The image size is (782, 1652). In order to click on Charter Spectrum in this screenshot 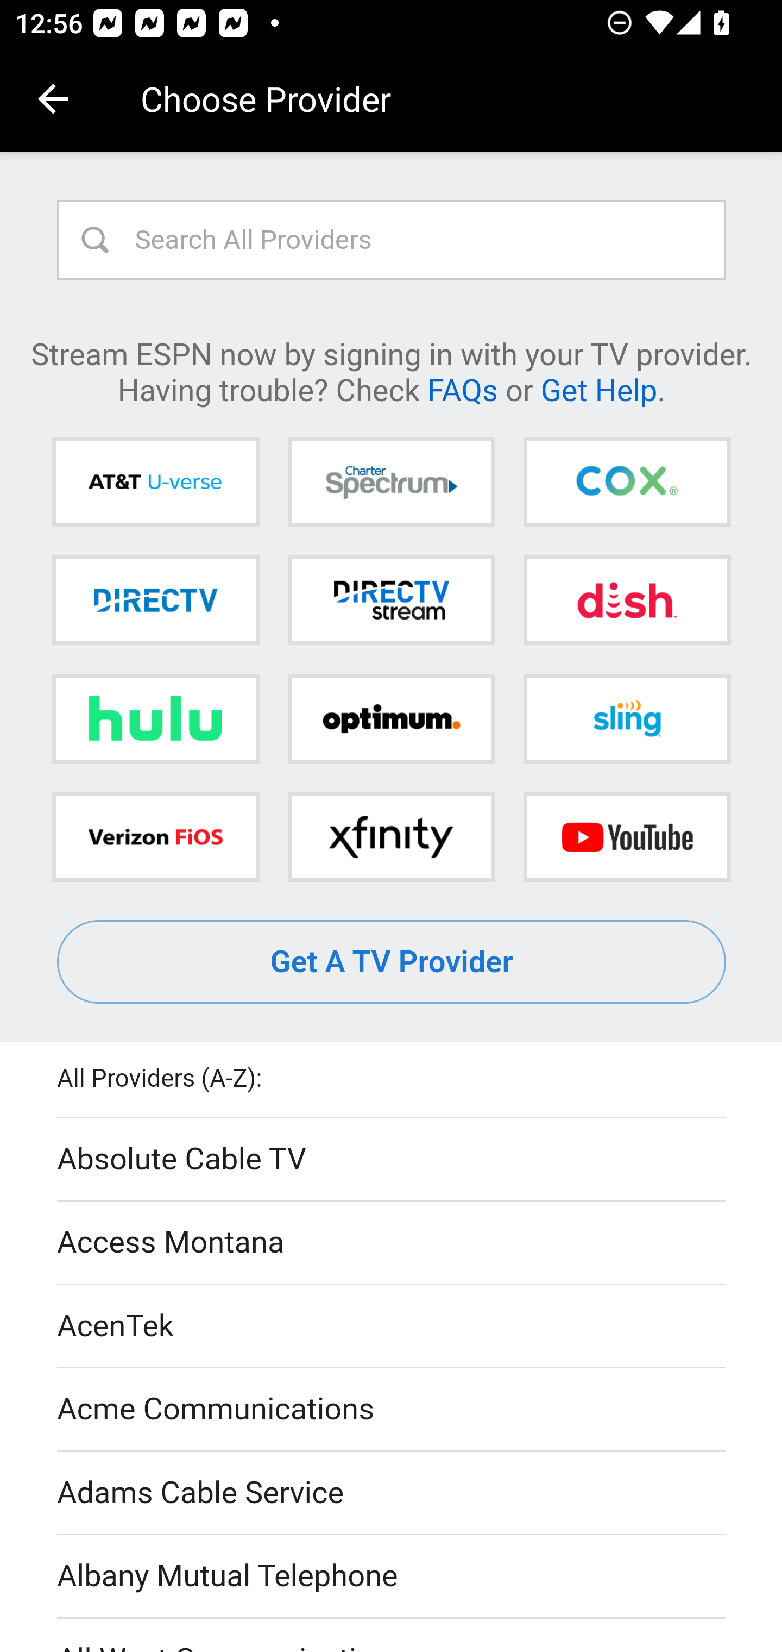, I will do `click(391, 482)`.